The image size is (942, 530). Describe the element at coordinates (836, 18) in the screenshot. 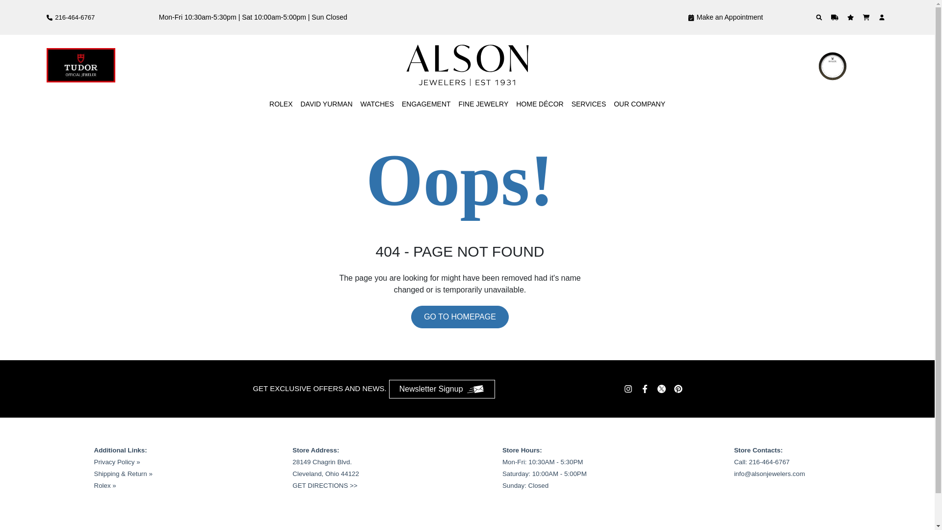

I see `Track Order` at that location.